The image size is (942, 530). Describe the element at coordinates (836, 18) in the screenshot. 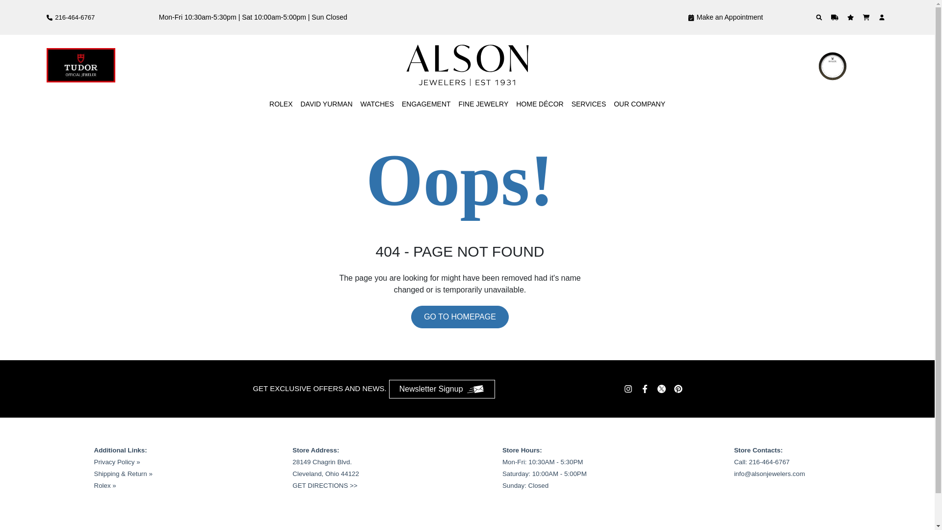

I see `Track Order` at that location.